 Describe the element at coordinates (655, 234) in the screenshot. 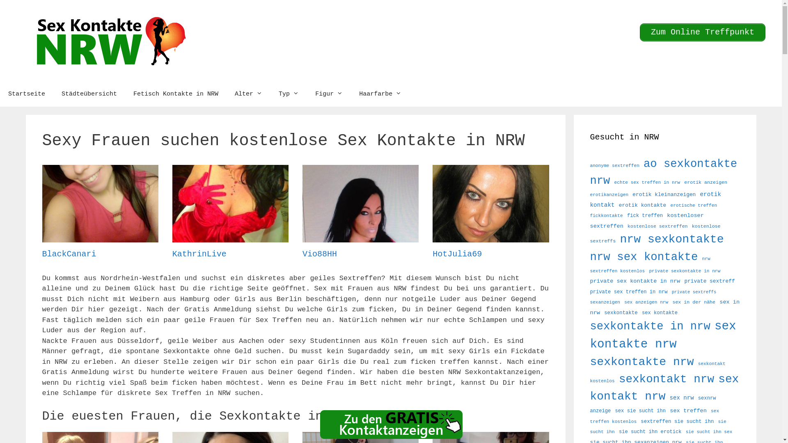

I see `kostenlose sextreffs` at that location.